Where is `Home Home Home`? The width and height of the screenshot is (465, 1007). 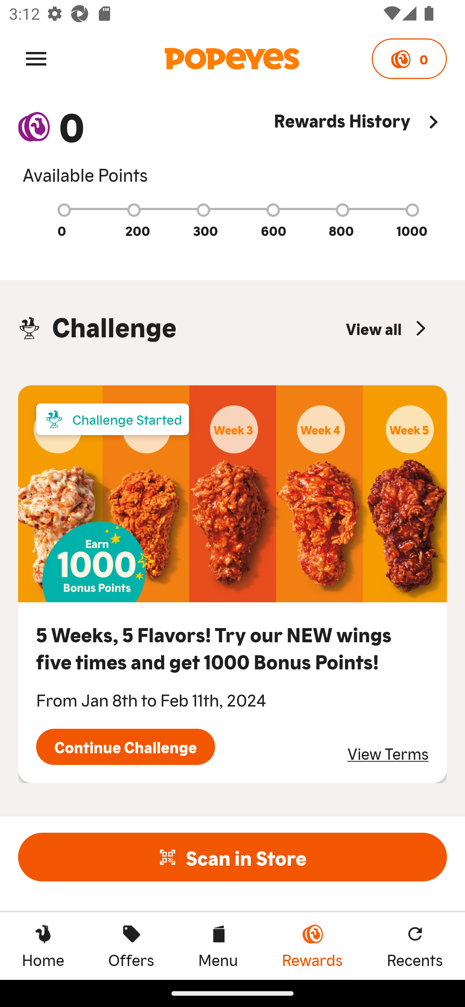 Home Home Home is located at coordinates (43, 946).